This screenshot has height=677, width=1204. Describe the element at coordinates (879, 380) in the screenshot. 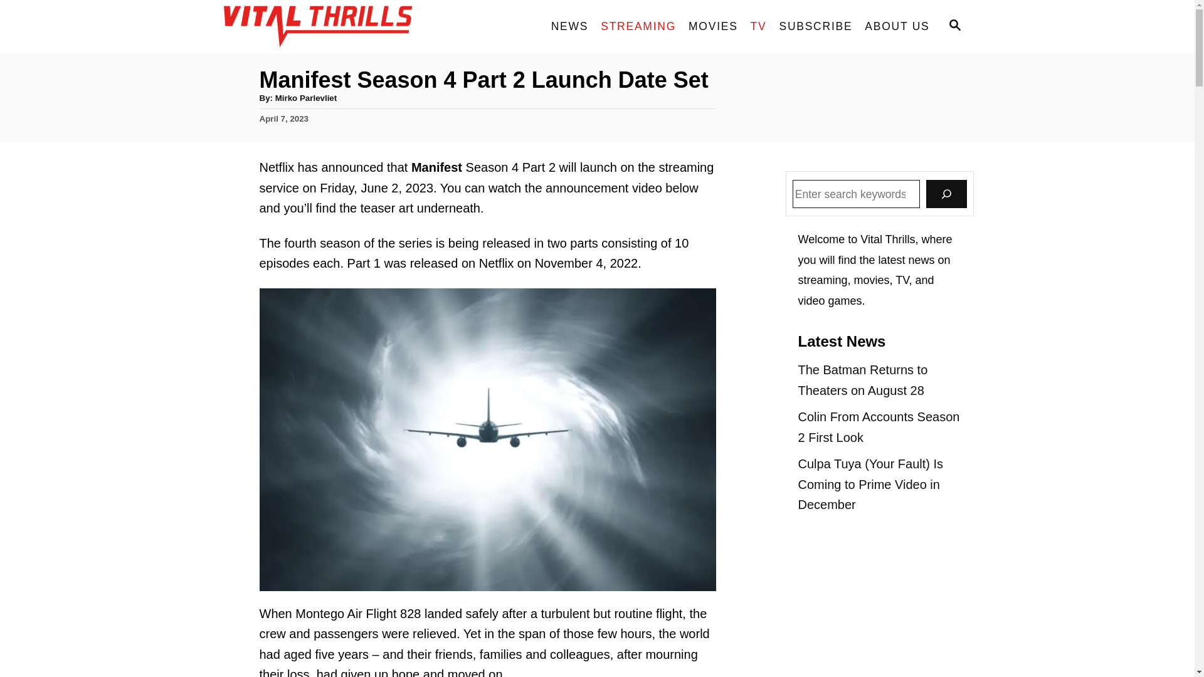

I see `The Batman Returns to Theaters on August 28` at that location.